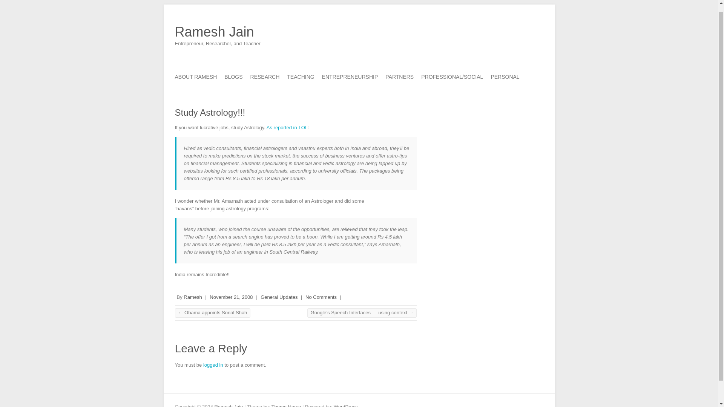 Image resolution: width=724 pixels, height=407 pixels. Describe the element at coordinates (231, 297) in the screenshot. I see `7:13 am` at that location.